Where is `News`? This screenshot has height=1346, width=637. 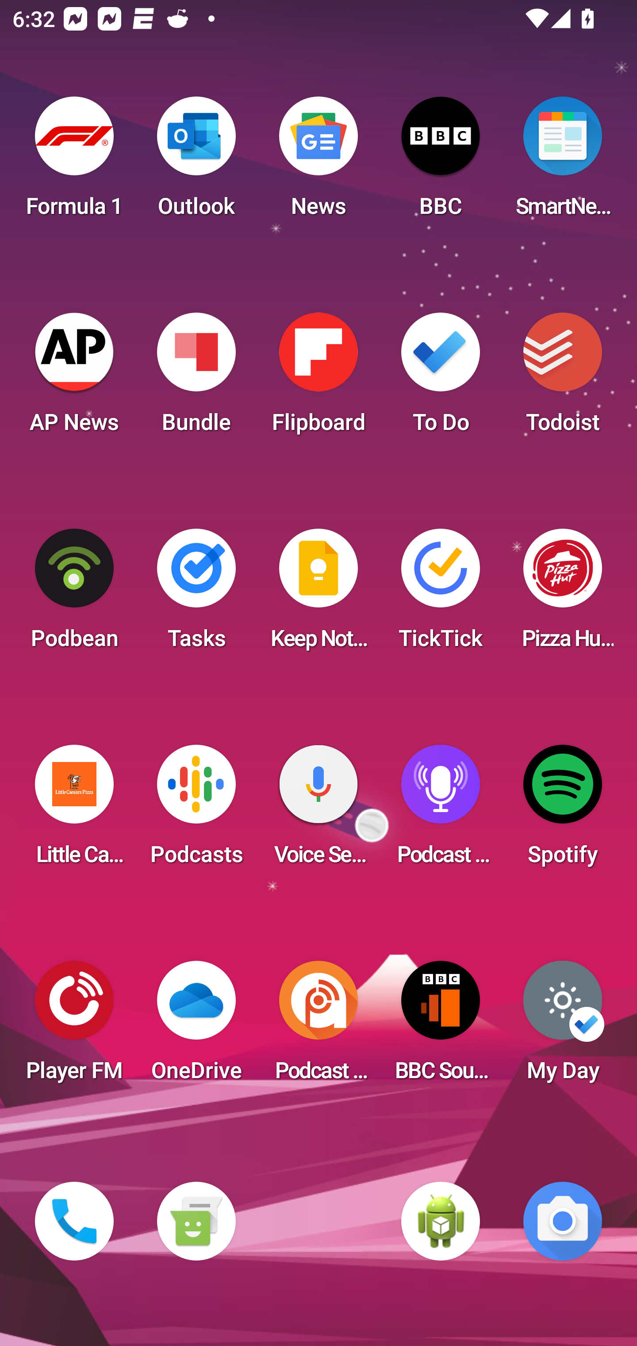
News is located at coordinates (318, 162).